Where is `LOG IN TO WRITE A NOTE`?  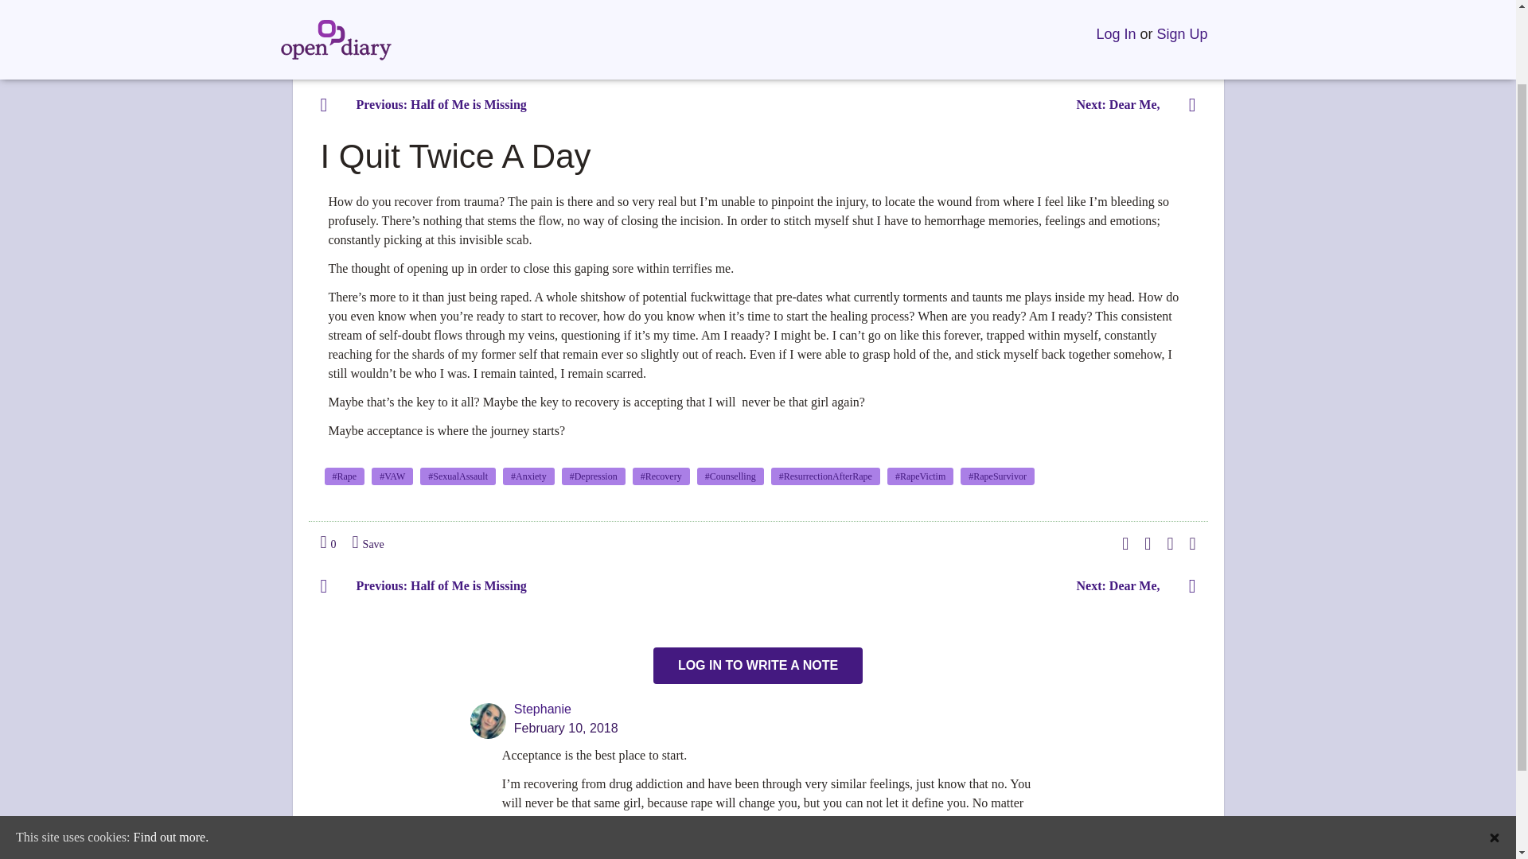
LOG IN TO WRITE A NOTE is located at coordinates (758, 665).